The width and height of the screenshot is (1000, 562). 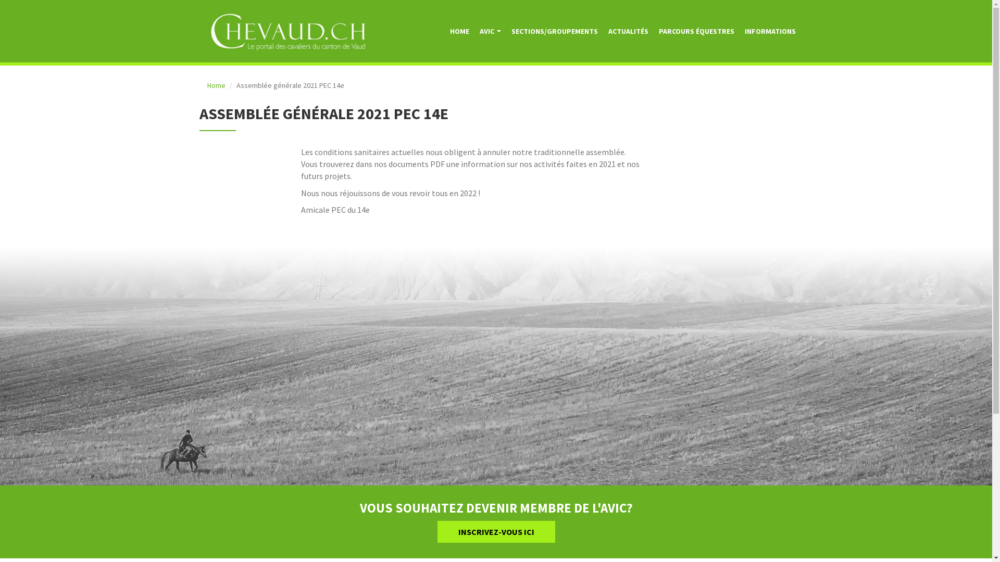 I want to click on INSCRIVEZ-VOUS ICI, so click(x=496, y=532).